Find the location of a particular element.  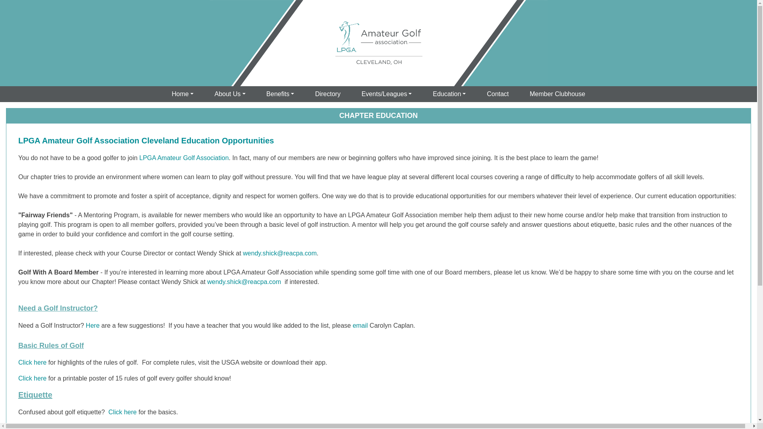

Click here is located at coordinates (33, 362).